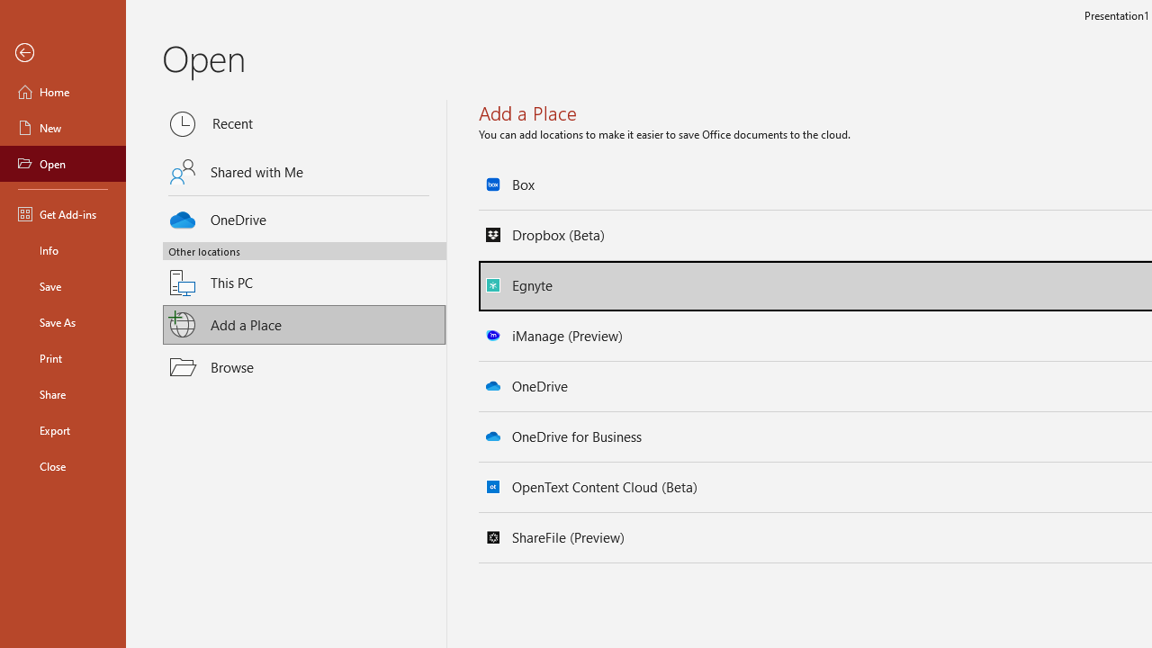 Image resolution: width=1152 pixels, height=648 pixels. What do you see at coordinates (63, 322) in the screenshot?
I see `Save As` at bounding box center [63, 322].